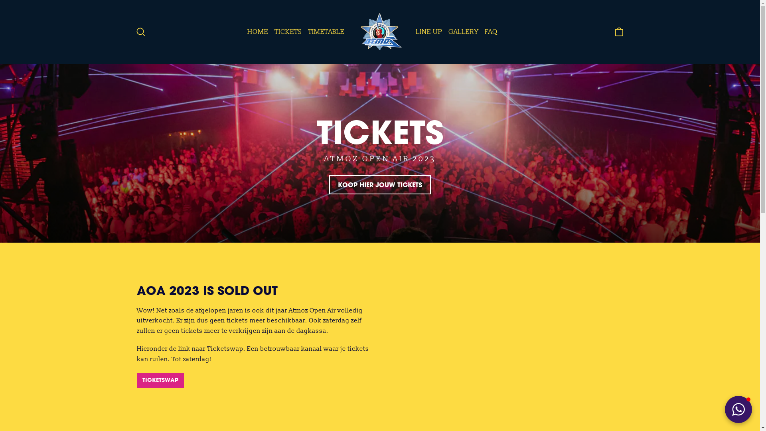 This screenshot has width=766, height=431. I want to click on Cart, so click(619, 32).